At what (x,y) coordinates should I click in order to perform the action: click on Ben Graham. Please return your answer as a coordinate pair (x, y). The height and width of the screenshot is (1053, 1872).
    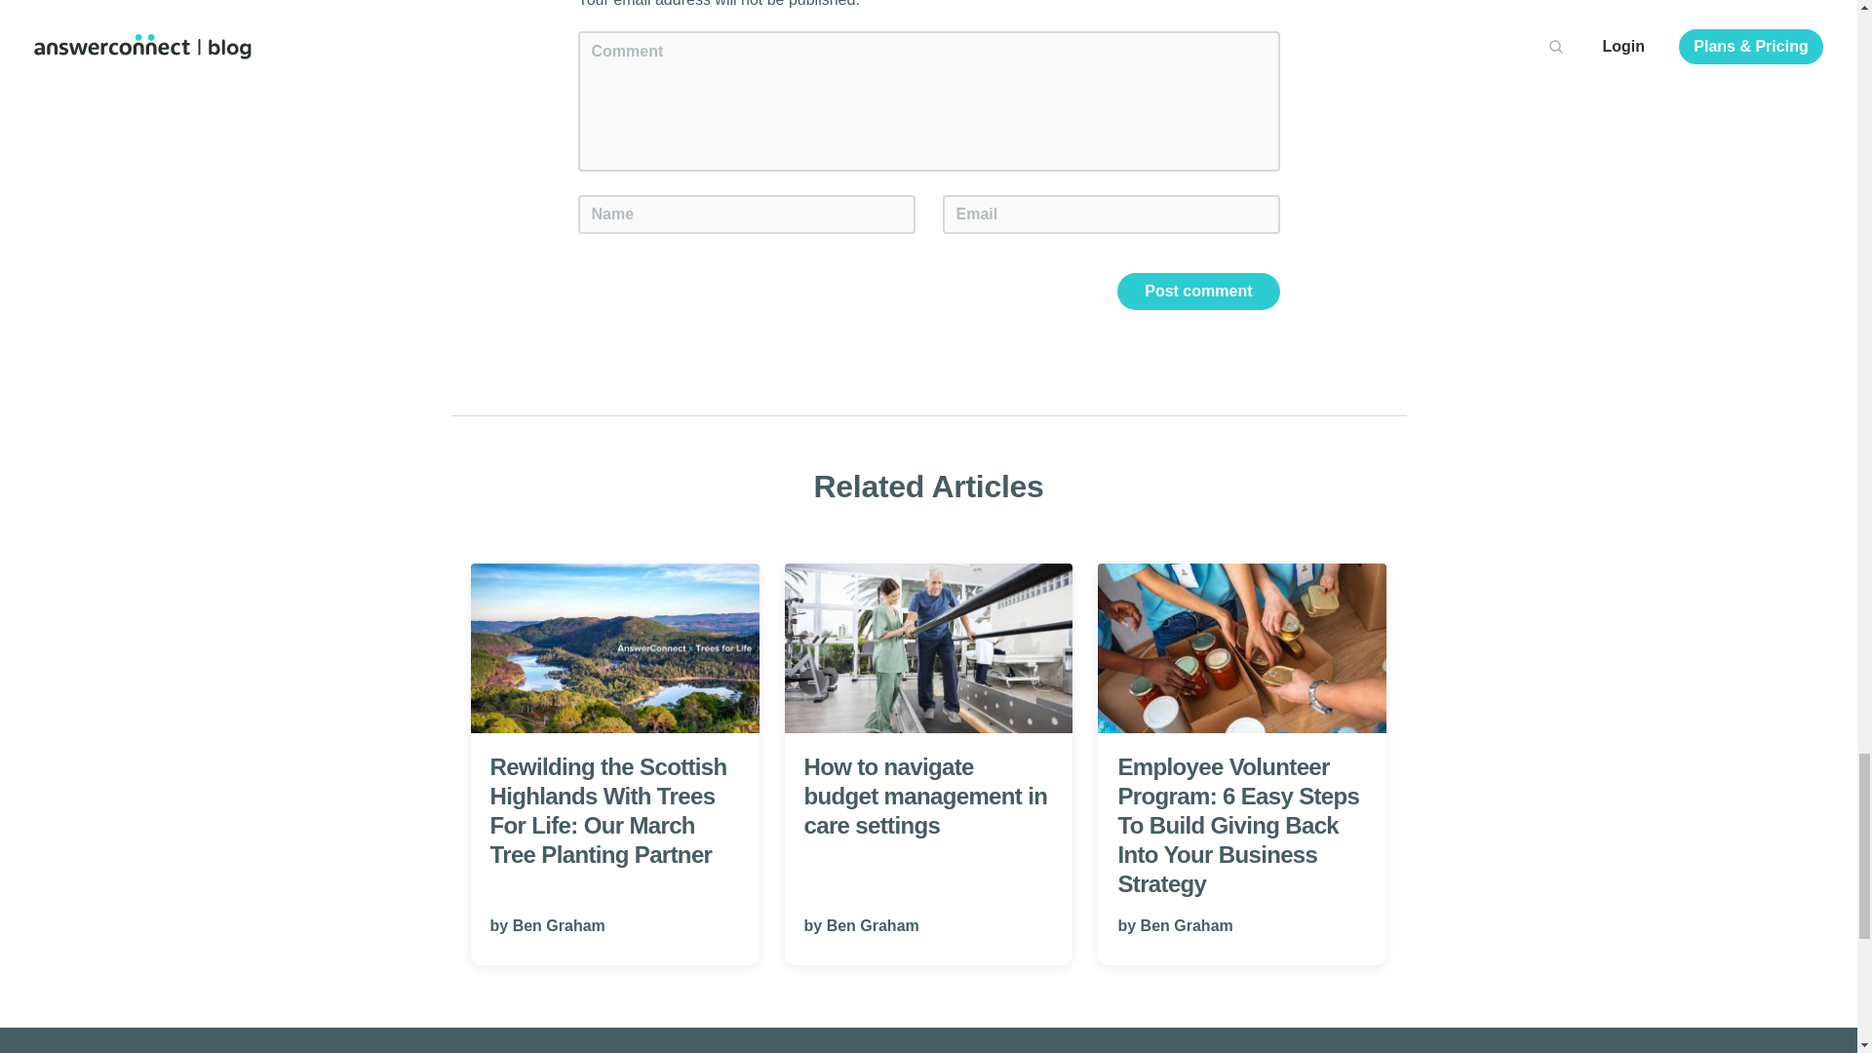
    Looking at the image, I should click on (559, 924).